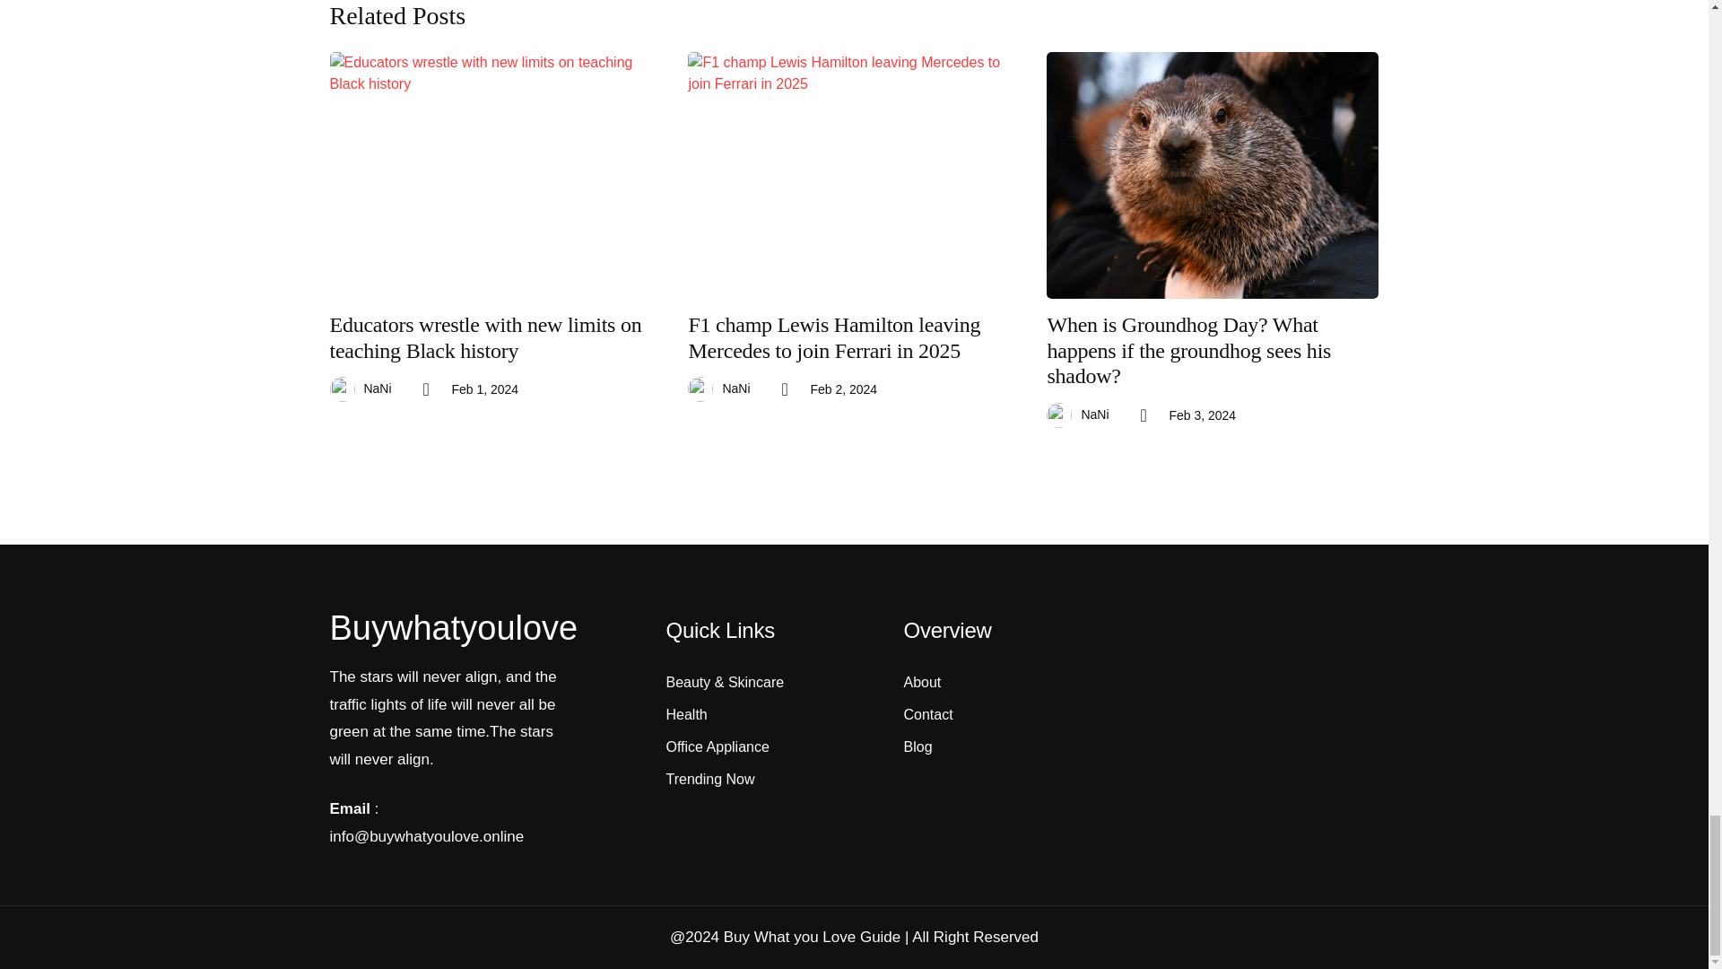 The image size is (1722, 969). Describe the element at coordinates (735, 388) in the screenshot. I see `NaNi` at that location.